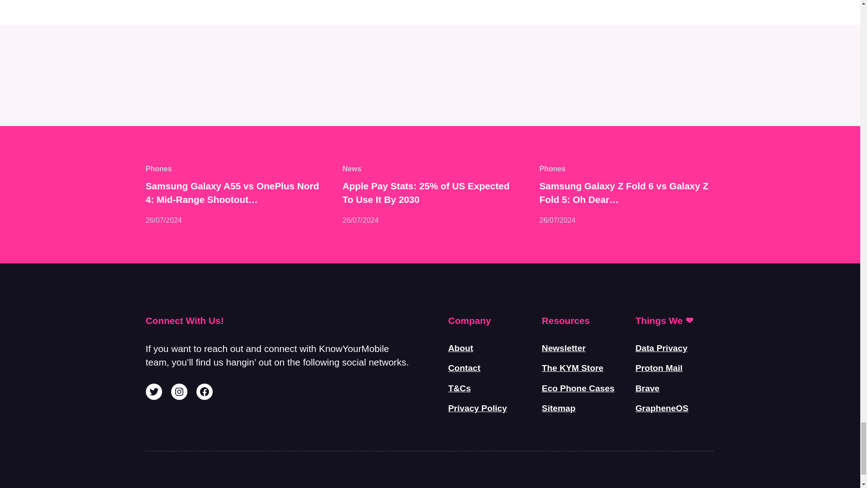  Describe the element at coordinates (158, 169) in the screenshot. I see `Phones` at that location.